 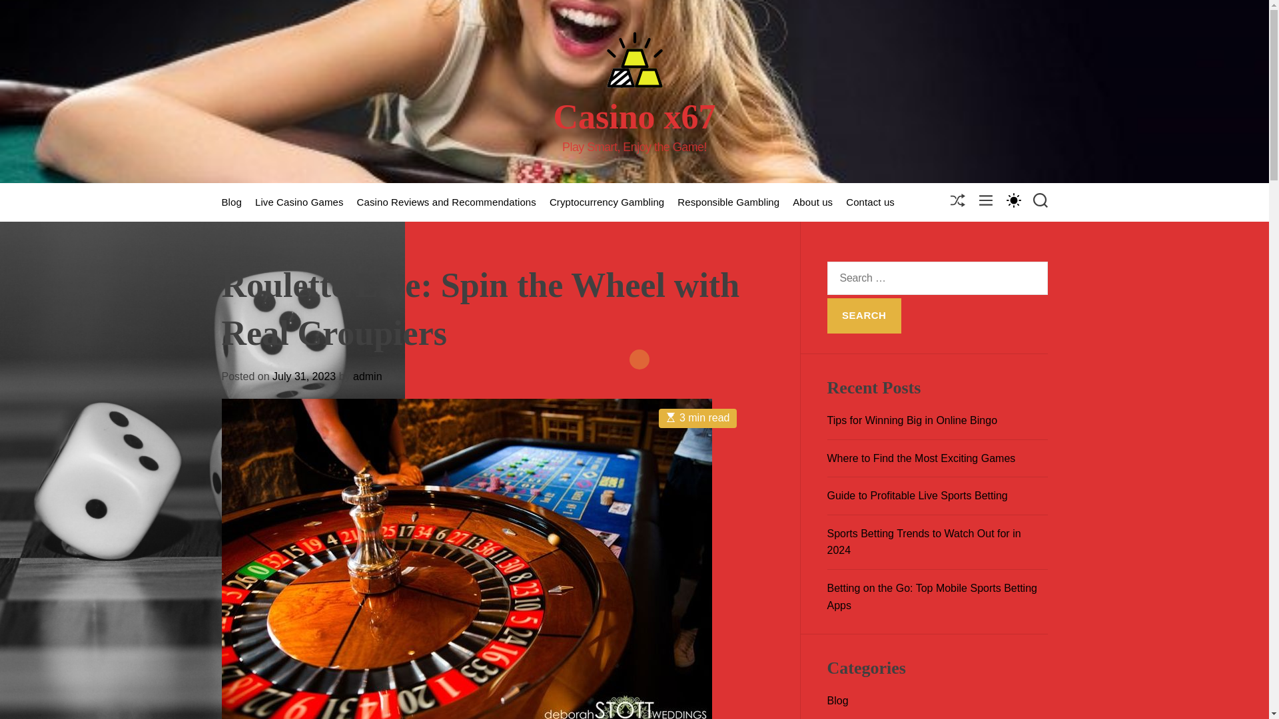 I want to click on Casino Reviews and Recommendations, so click(x=446, y=202).